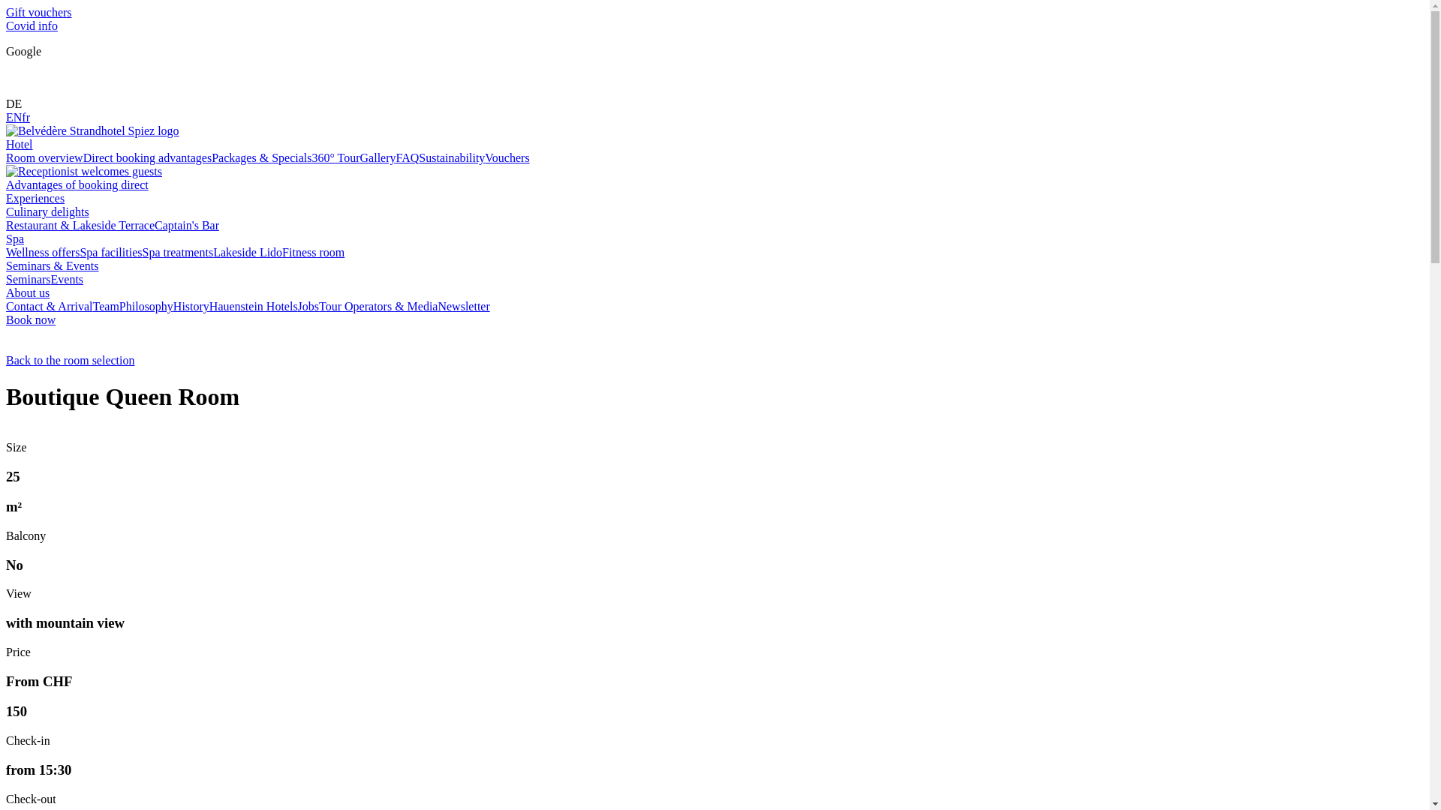  What do you see at coordinates (80, 225) in the screenshot?
I see `Restaurant & Lakeside Terrace` at bounding box center [80, 225].